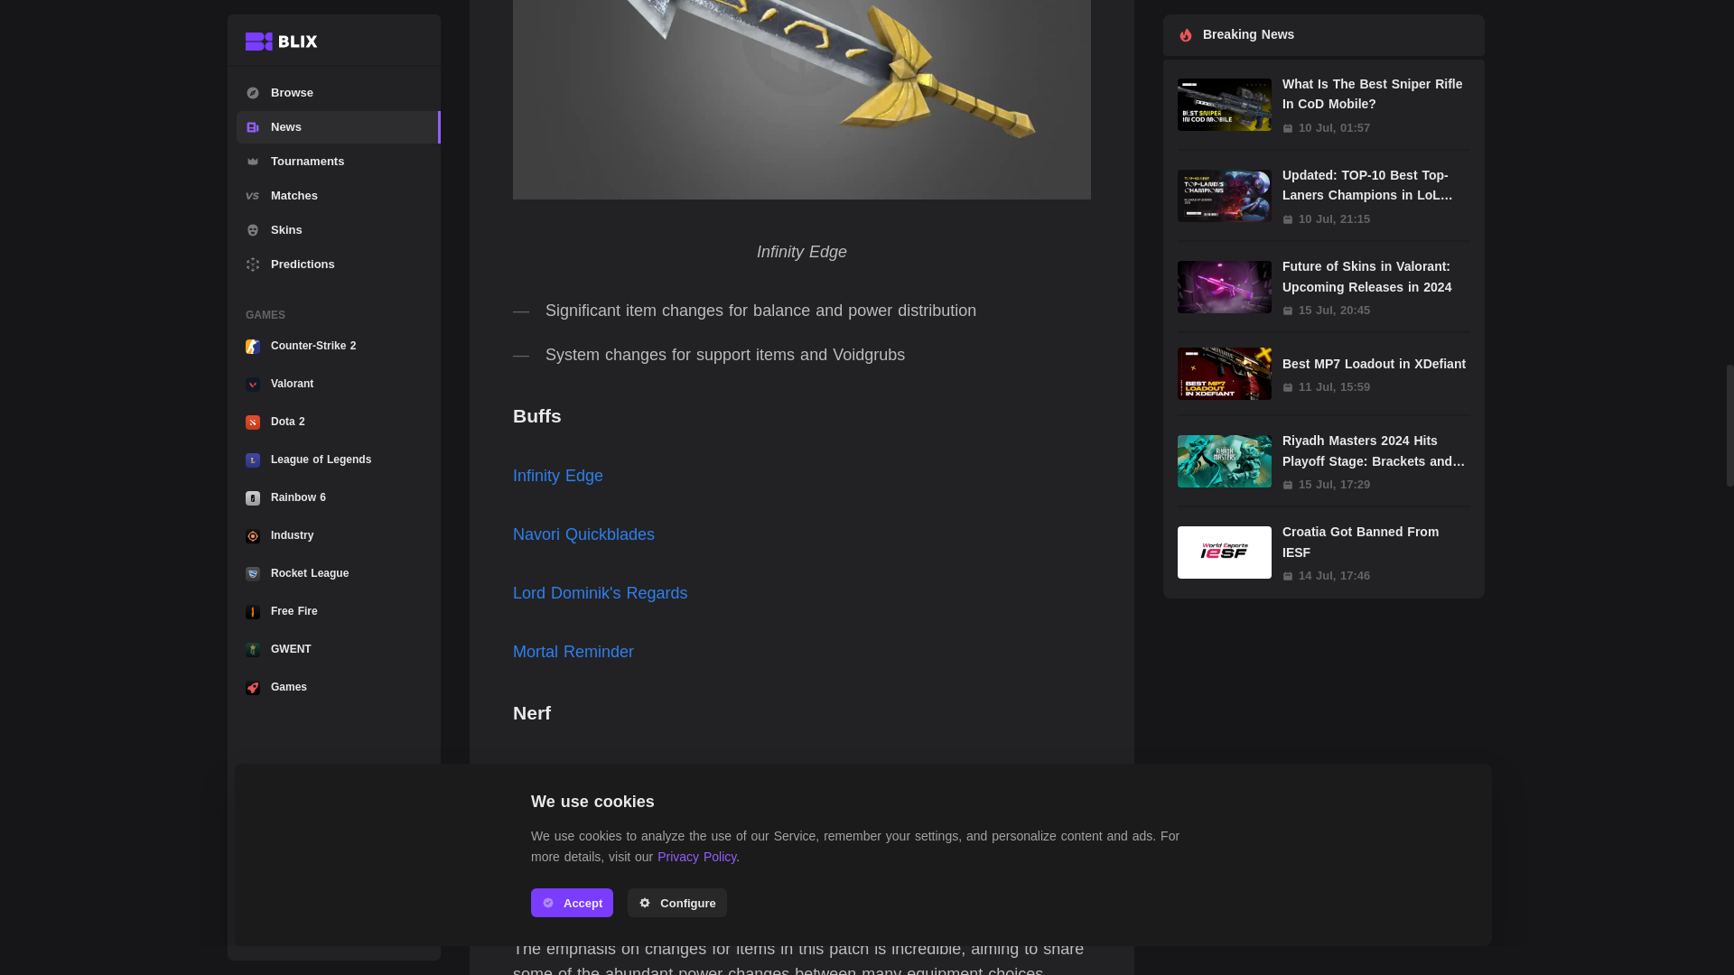 The width and height of the screenshot is (1734, 975). I want to click on Mortal Reminder, so click(573, 652).